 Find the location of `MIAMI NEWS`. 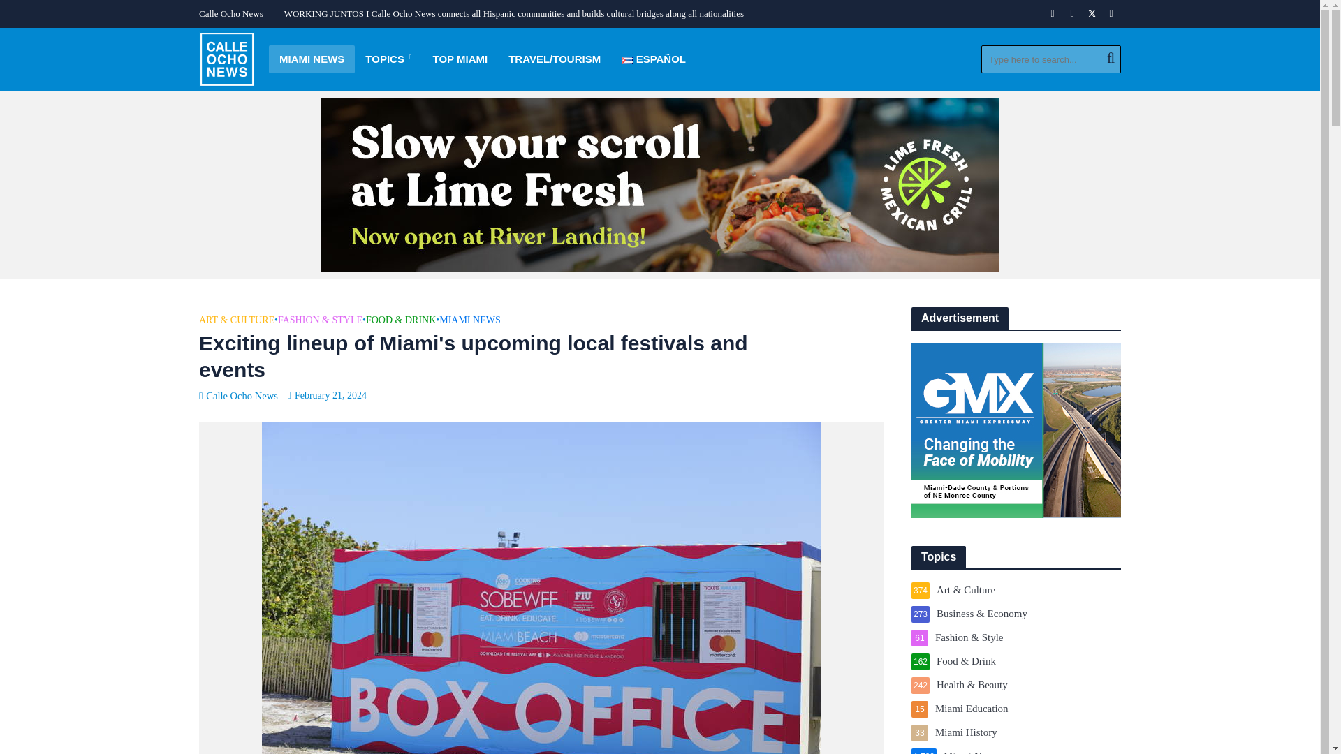

MIAMI NEWS is located at coordinates (312, 59).